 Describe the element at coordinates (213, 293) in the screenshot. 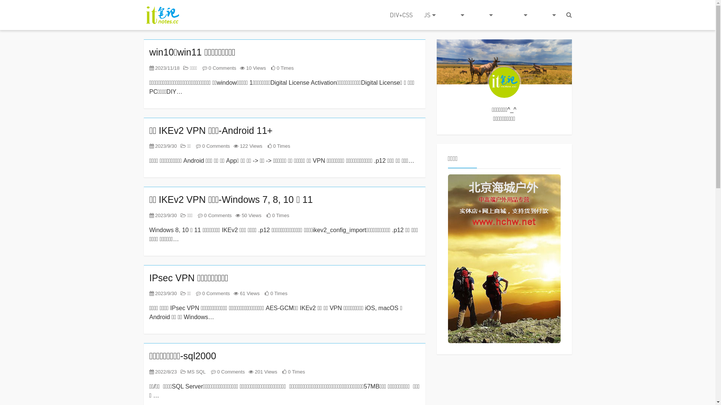

I see `0 Comments` at that location.